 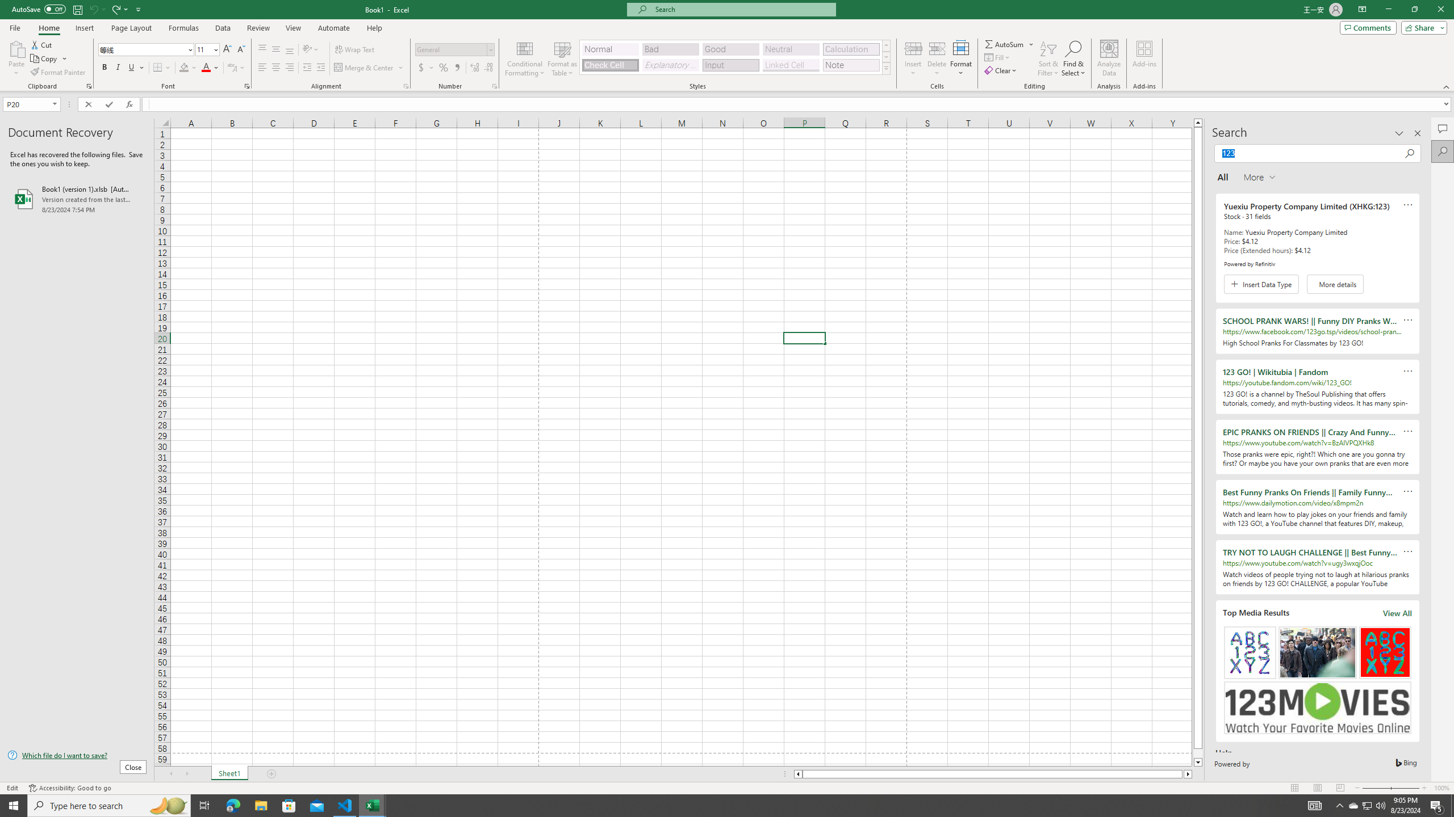 What do you see at coordinates (118, 68) in the screenshot?
I see `Italic` at bounding box center [118, 68].